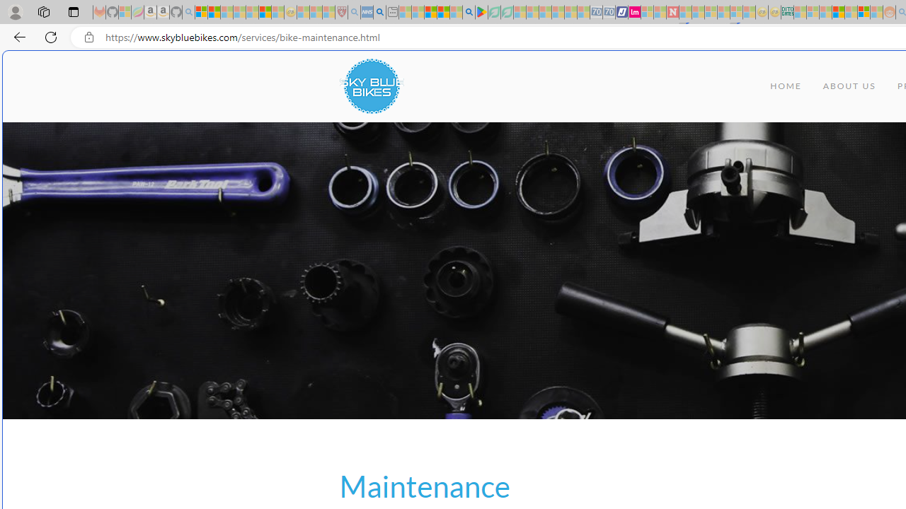  What do you see at coordinates (849, 86) in the screenshot?
I see `ABOUT US` at bounding box center [849, 86].